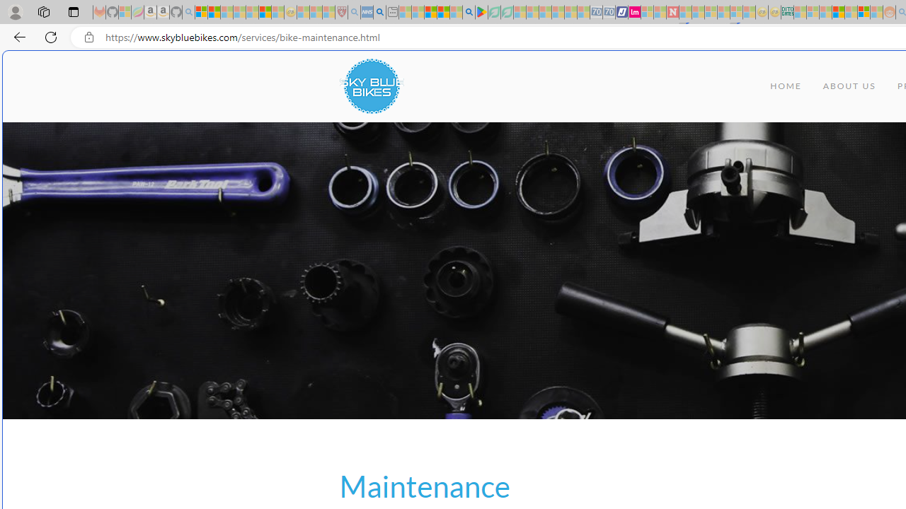  What do you see at coordinates (849, 86) in the screenshot?
I see `ABOUT US` at bounding box center [849, 86].